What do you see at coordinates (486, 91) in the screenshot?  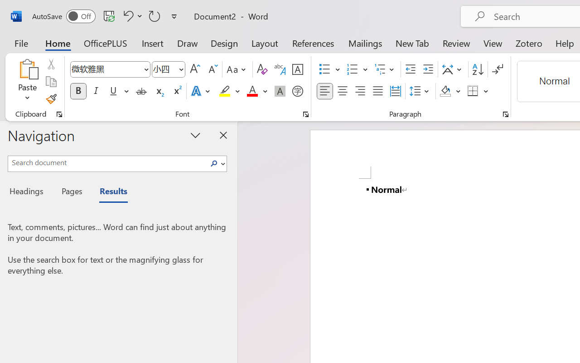 I see `More Options` at bounding box center [486, 91].